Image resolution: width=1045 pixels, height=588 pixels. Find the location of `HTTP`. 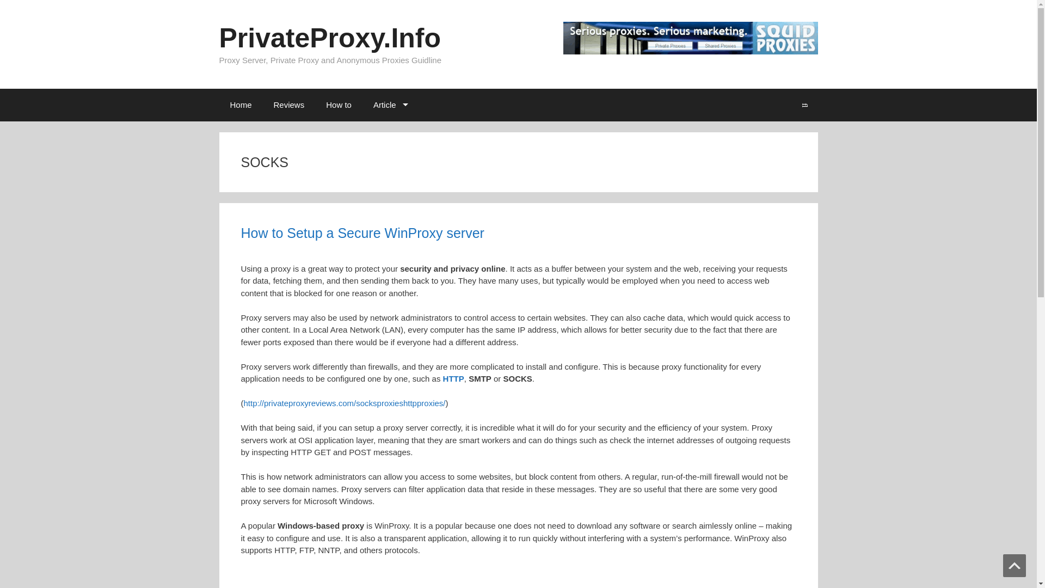

HTTP is located at coordinates (453, 378).